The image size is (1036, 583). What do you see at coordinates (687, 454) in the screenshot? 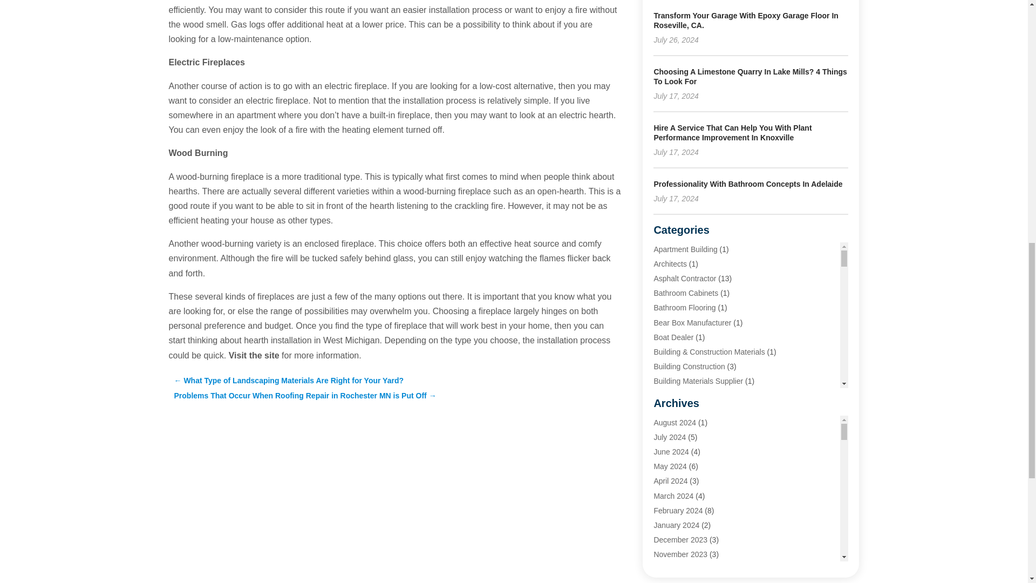
I see `Concrete Contractor` at bounding box center [687, 454].